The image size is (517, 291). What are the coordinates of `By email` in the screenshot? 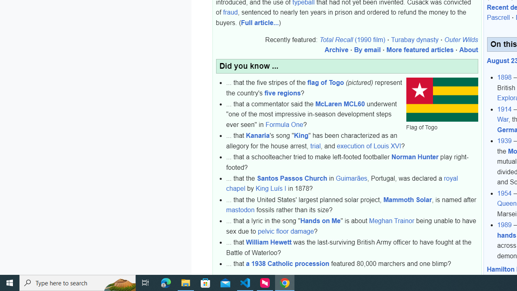 It's located at (367, 50).